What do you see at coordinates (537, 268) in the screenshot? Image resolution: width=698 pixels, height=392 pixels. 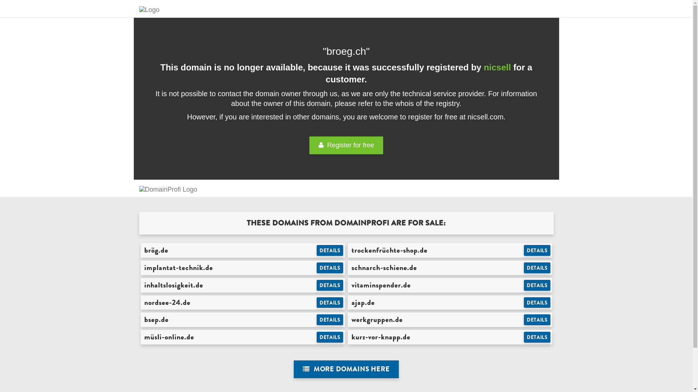 I see `DETAILS` at bounding box center [537, 268].